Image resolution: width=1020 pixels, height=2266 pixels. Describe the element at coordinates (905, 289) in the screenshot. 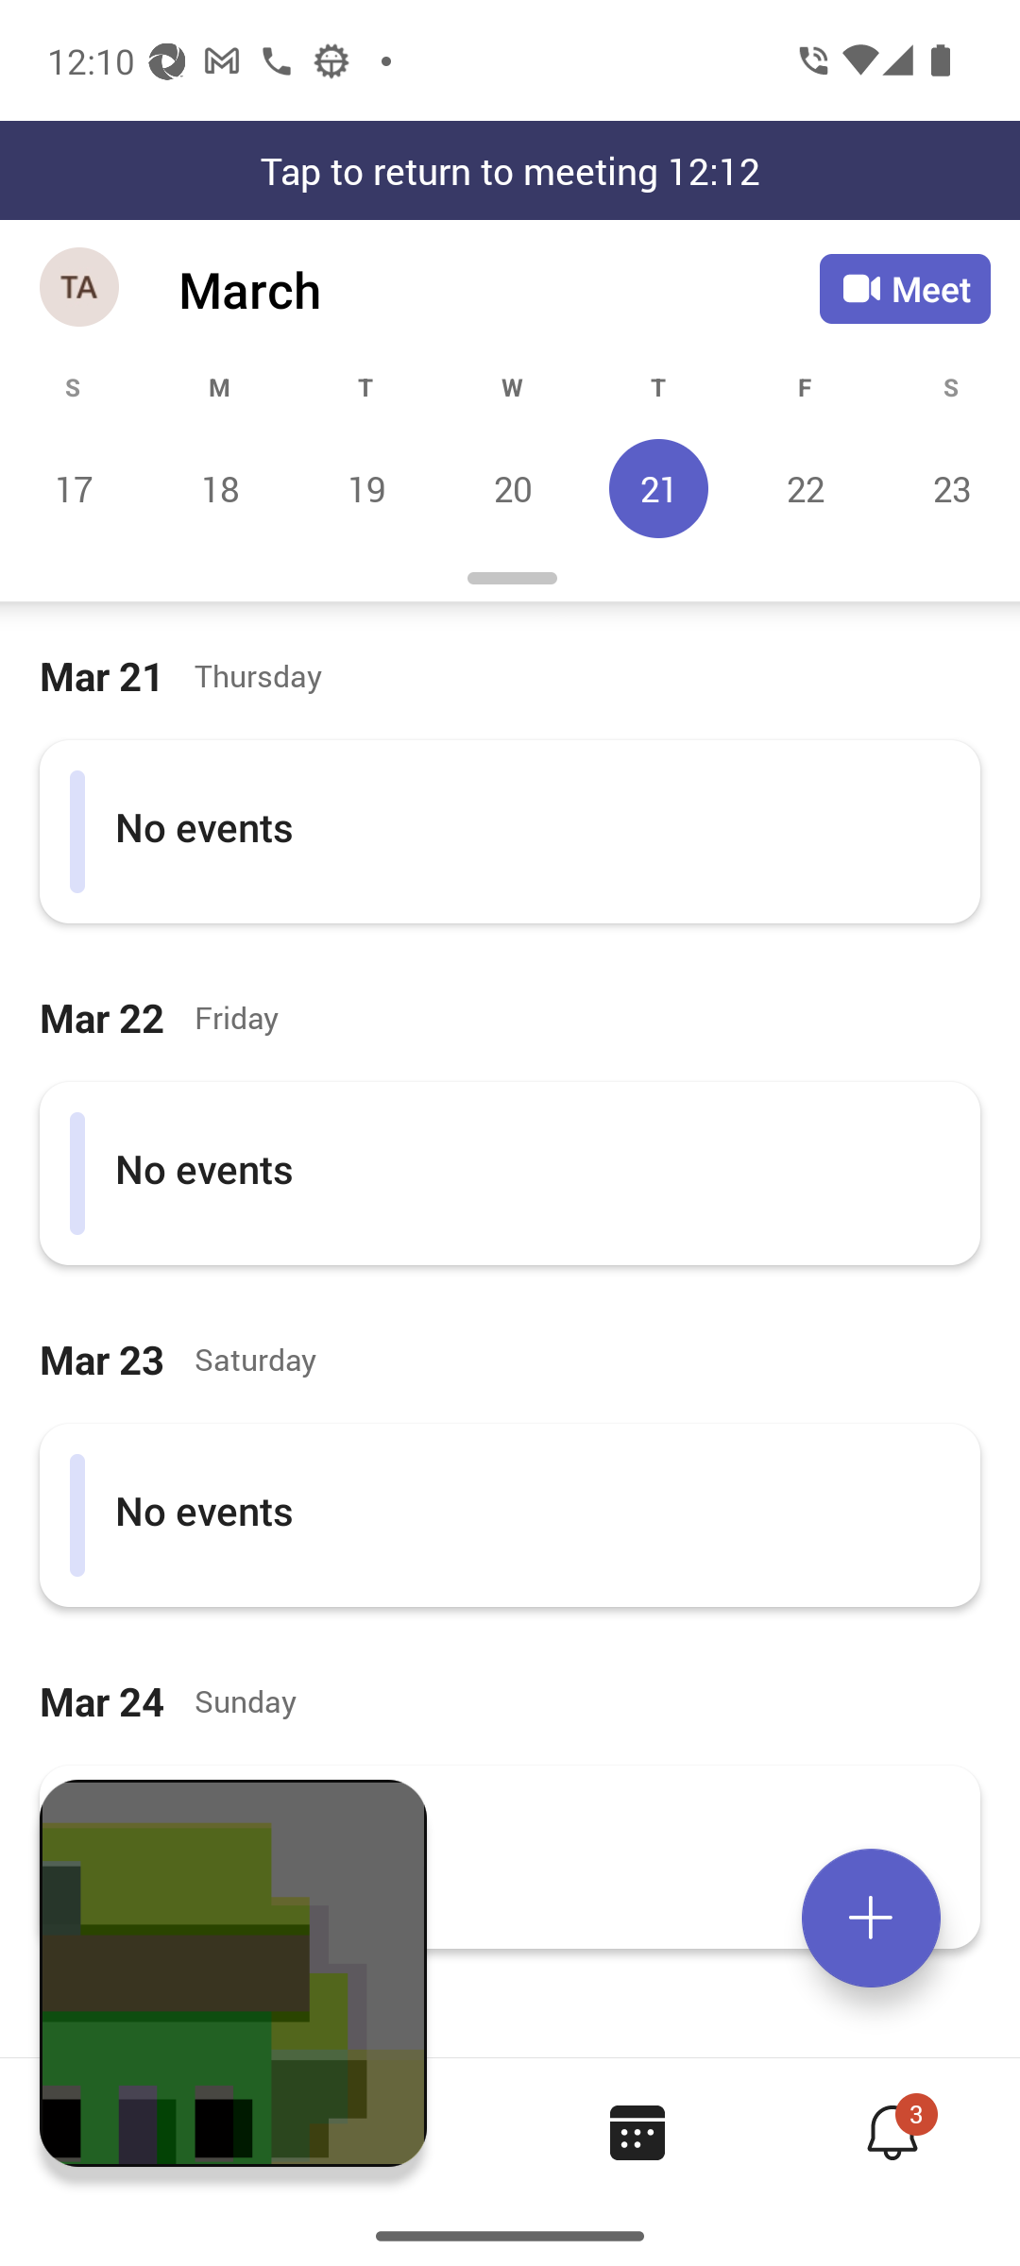

I see `Meet Meet now or join with an ID` at that location.